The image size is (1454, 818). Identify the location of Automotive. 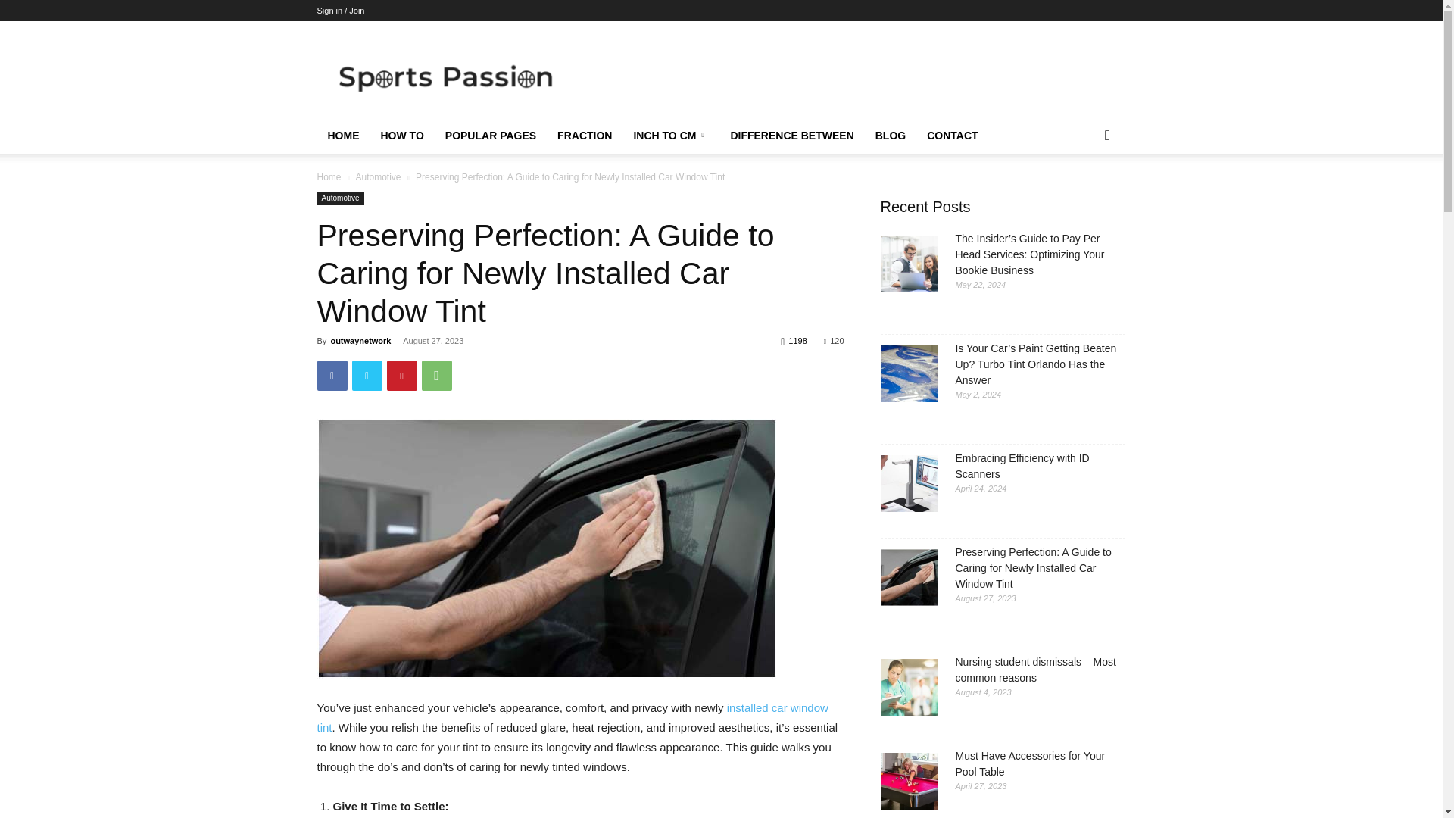
(340, 198).